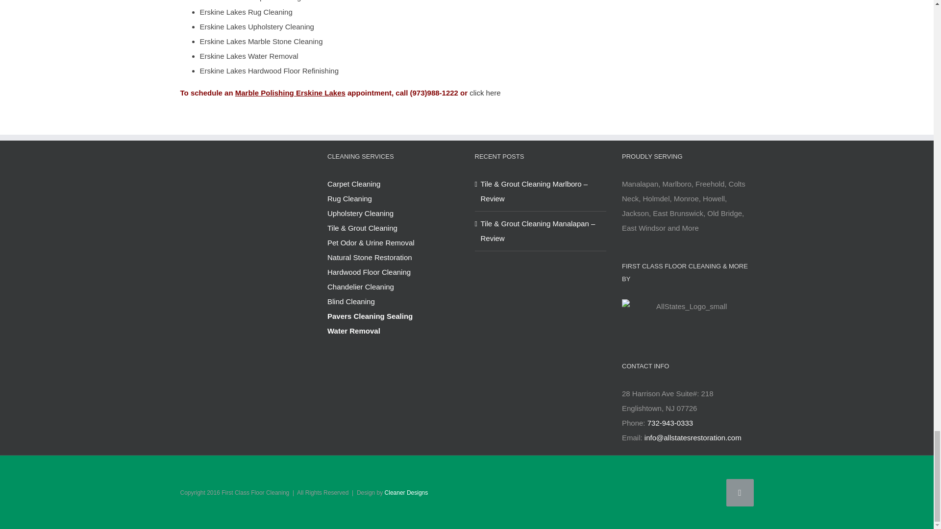  Describe the element at coordinates (393, 199) in the screenshot. I see `Rug Cleaning` at that location.